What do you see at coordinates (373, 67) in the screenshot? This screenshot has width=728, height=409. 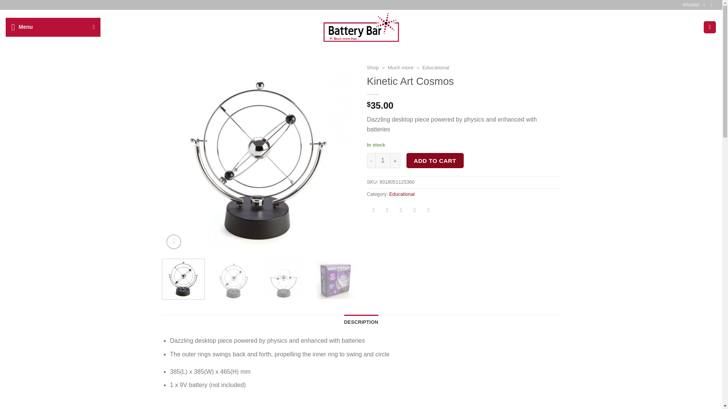 I see `Shop` at bounding box center [373, 67].